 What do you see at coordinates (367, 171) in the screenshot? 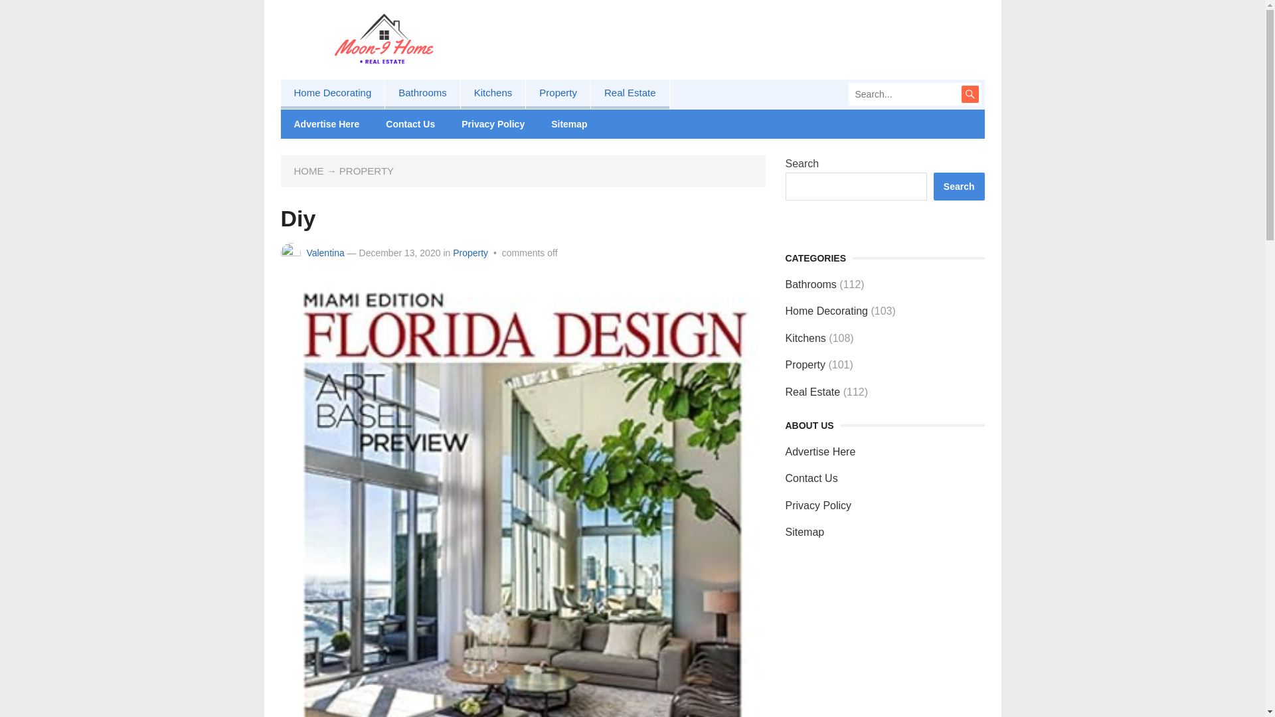
I see `PROPERTY` at bounding box center [367, 171].